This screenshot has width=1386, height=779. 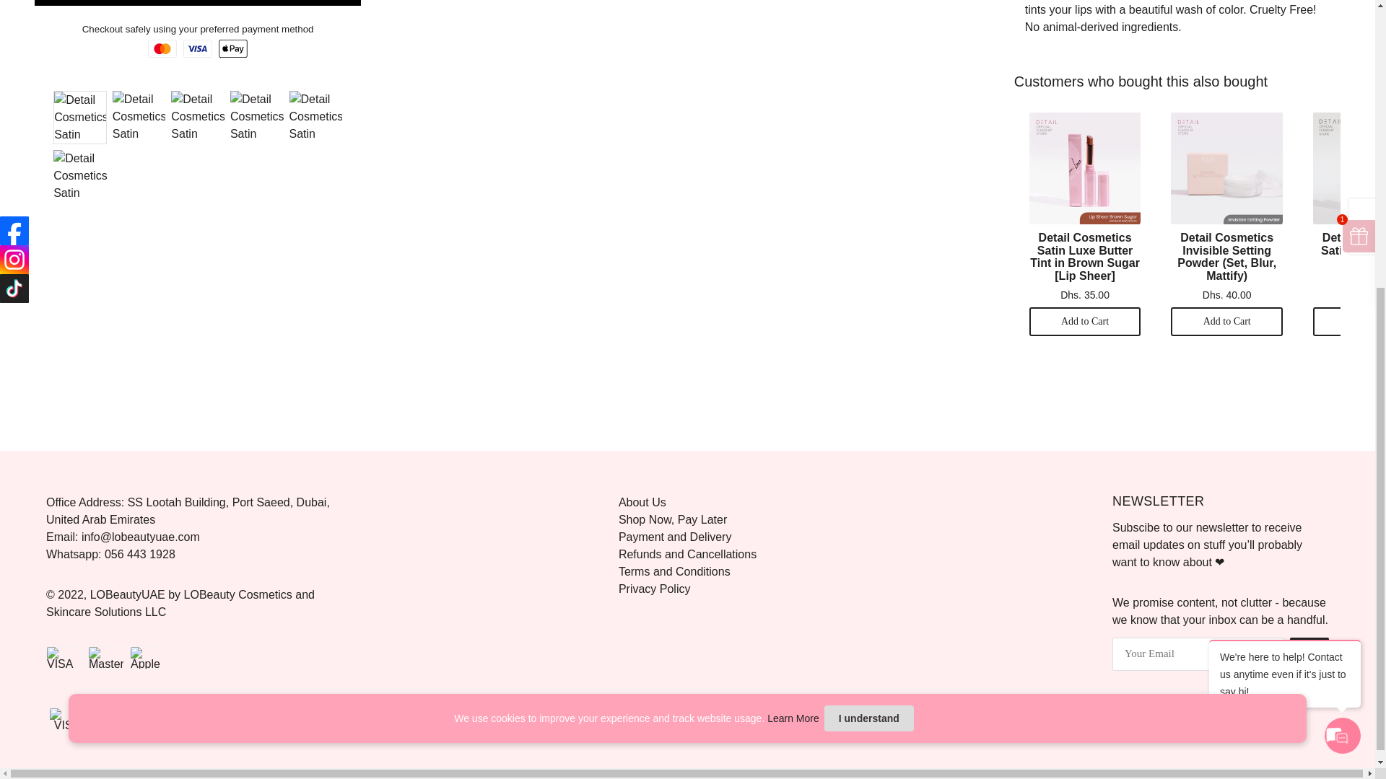 I want to click on About Us, so click(x=642, y=502).